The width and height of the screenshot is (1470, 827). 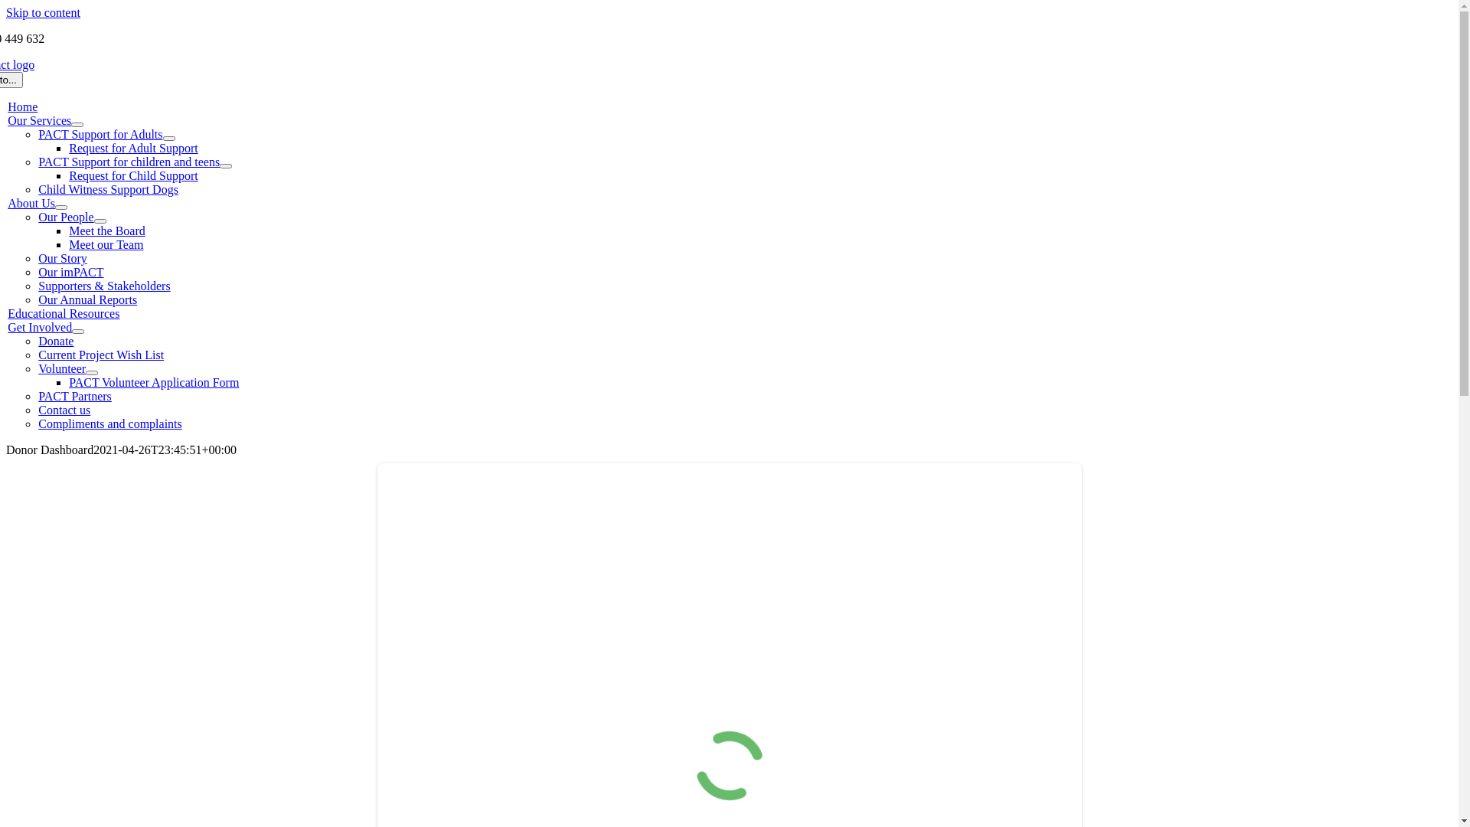 I want to click on Current Project Wish List, so click(x=101, y=355).